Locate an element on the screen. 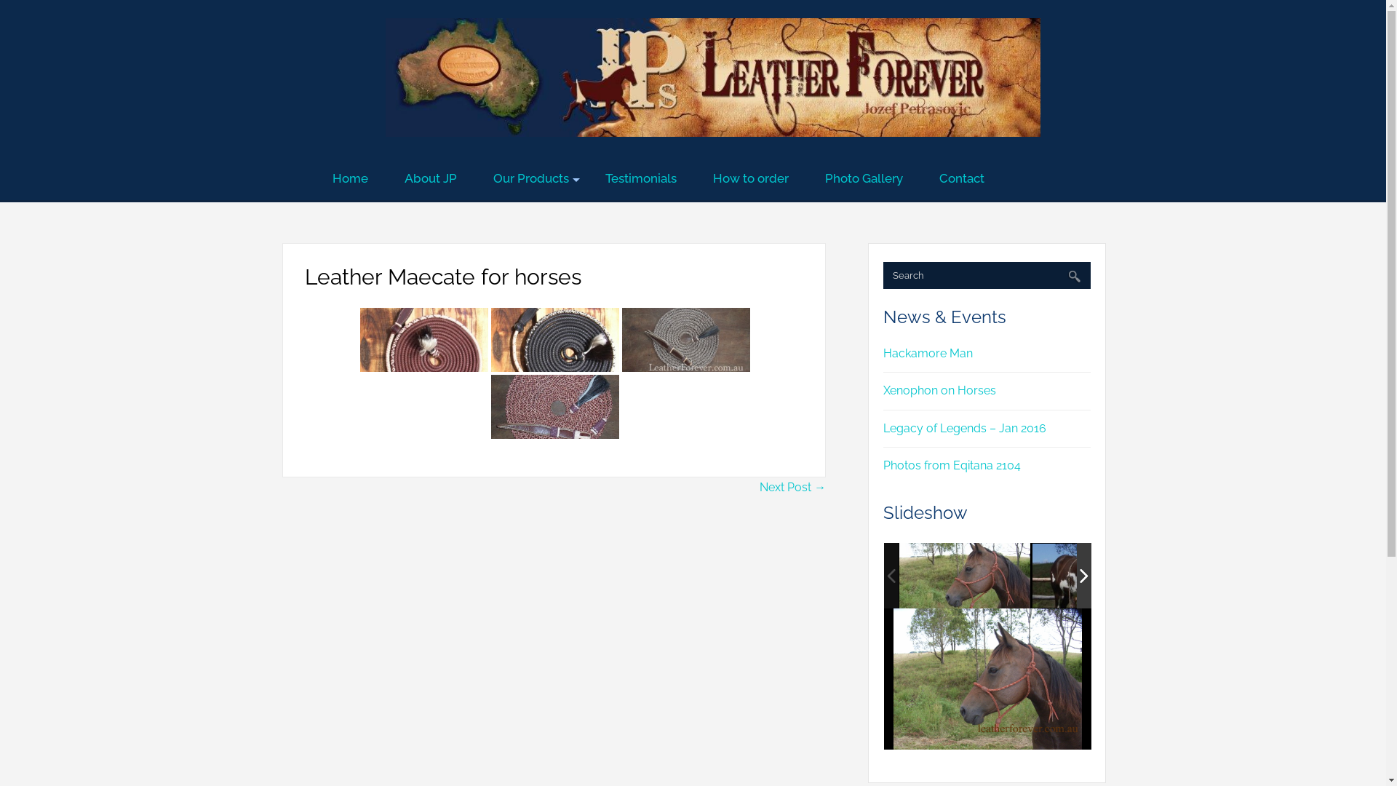 This screenshot has width=1397, height=786. Mecate  047 is located at coordinates (424, 341).